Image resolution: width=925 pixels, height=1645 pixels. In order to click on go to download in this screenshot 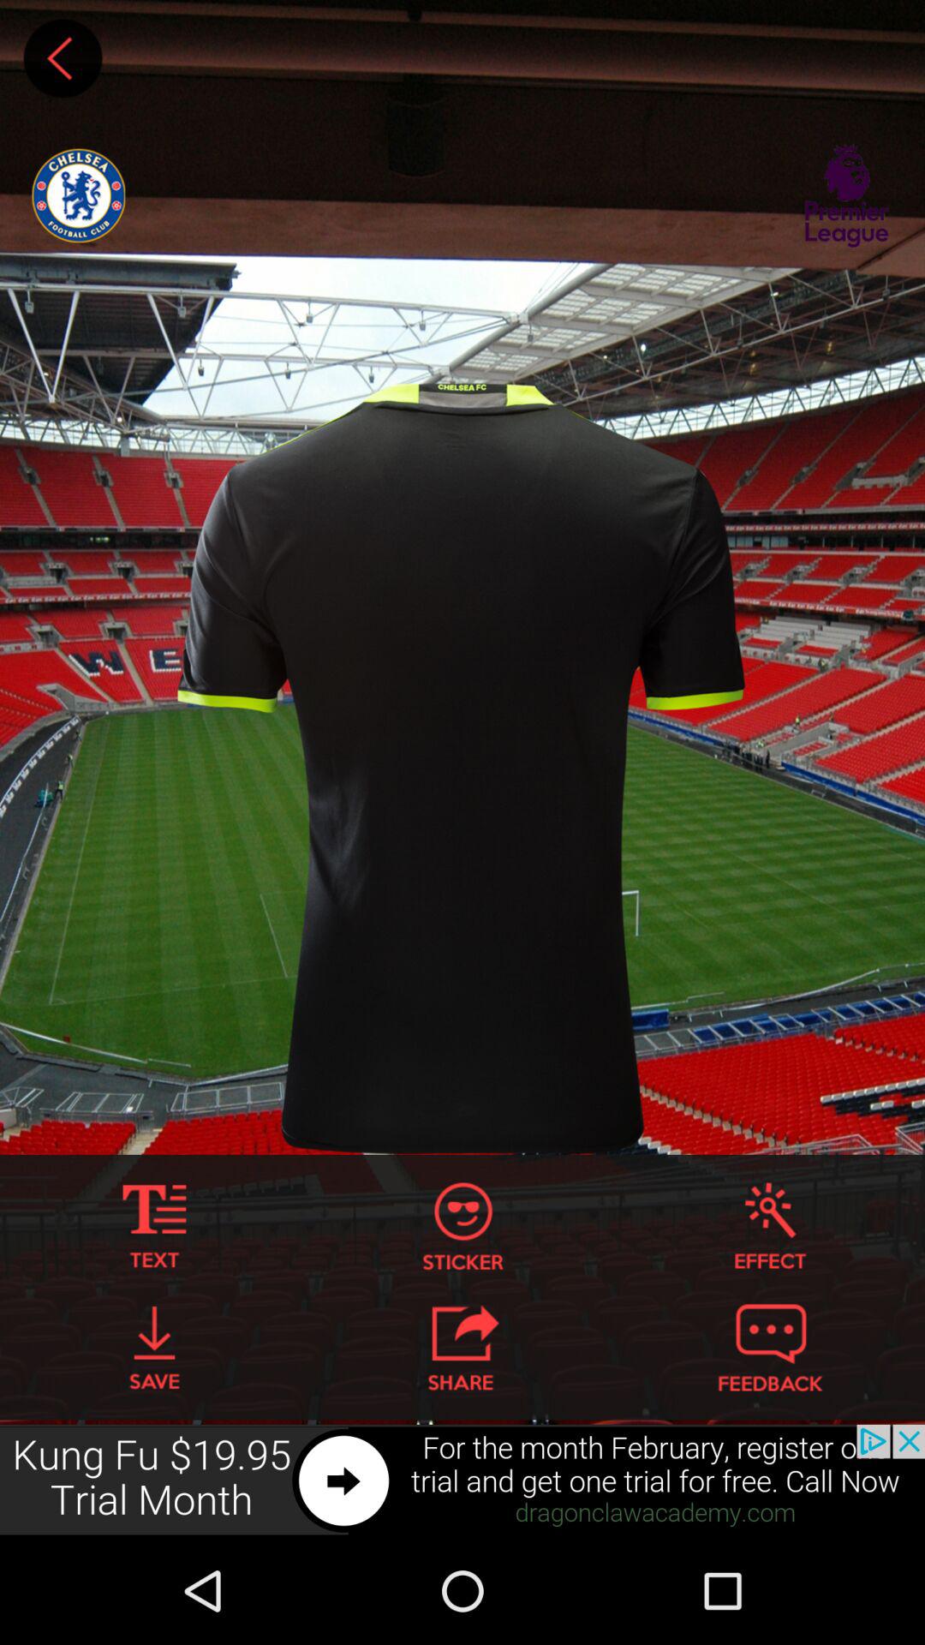, I will do `click(154, 1348)`.